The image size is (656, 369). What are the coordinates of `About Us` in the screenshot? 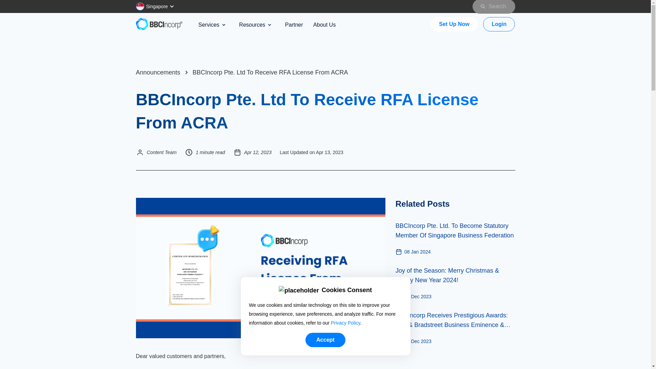 It's located at (325, 25).